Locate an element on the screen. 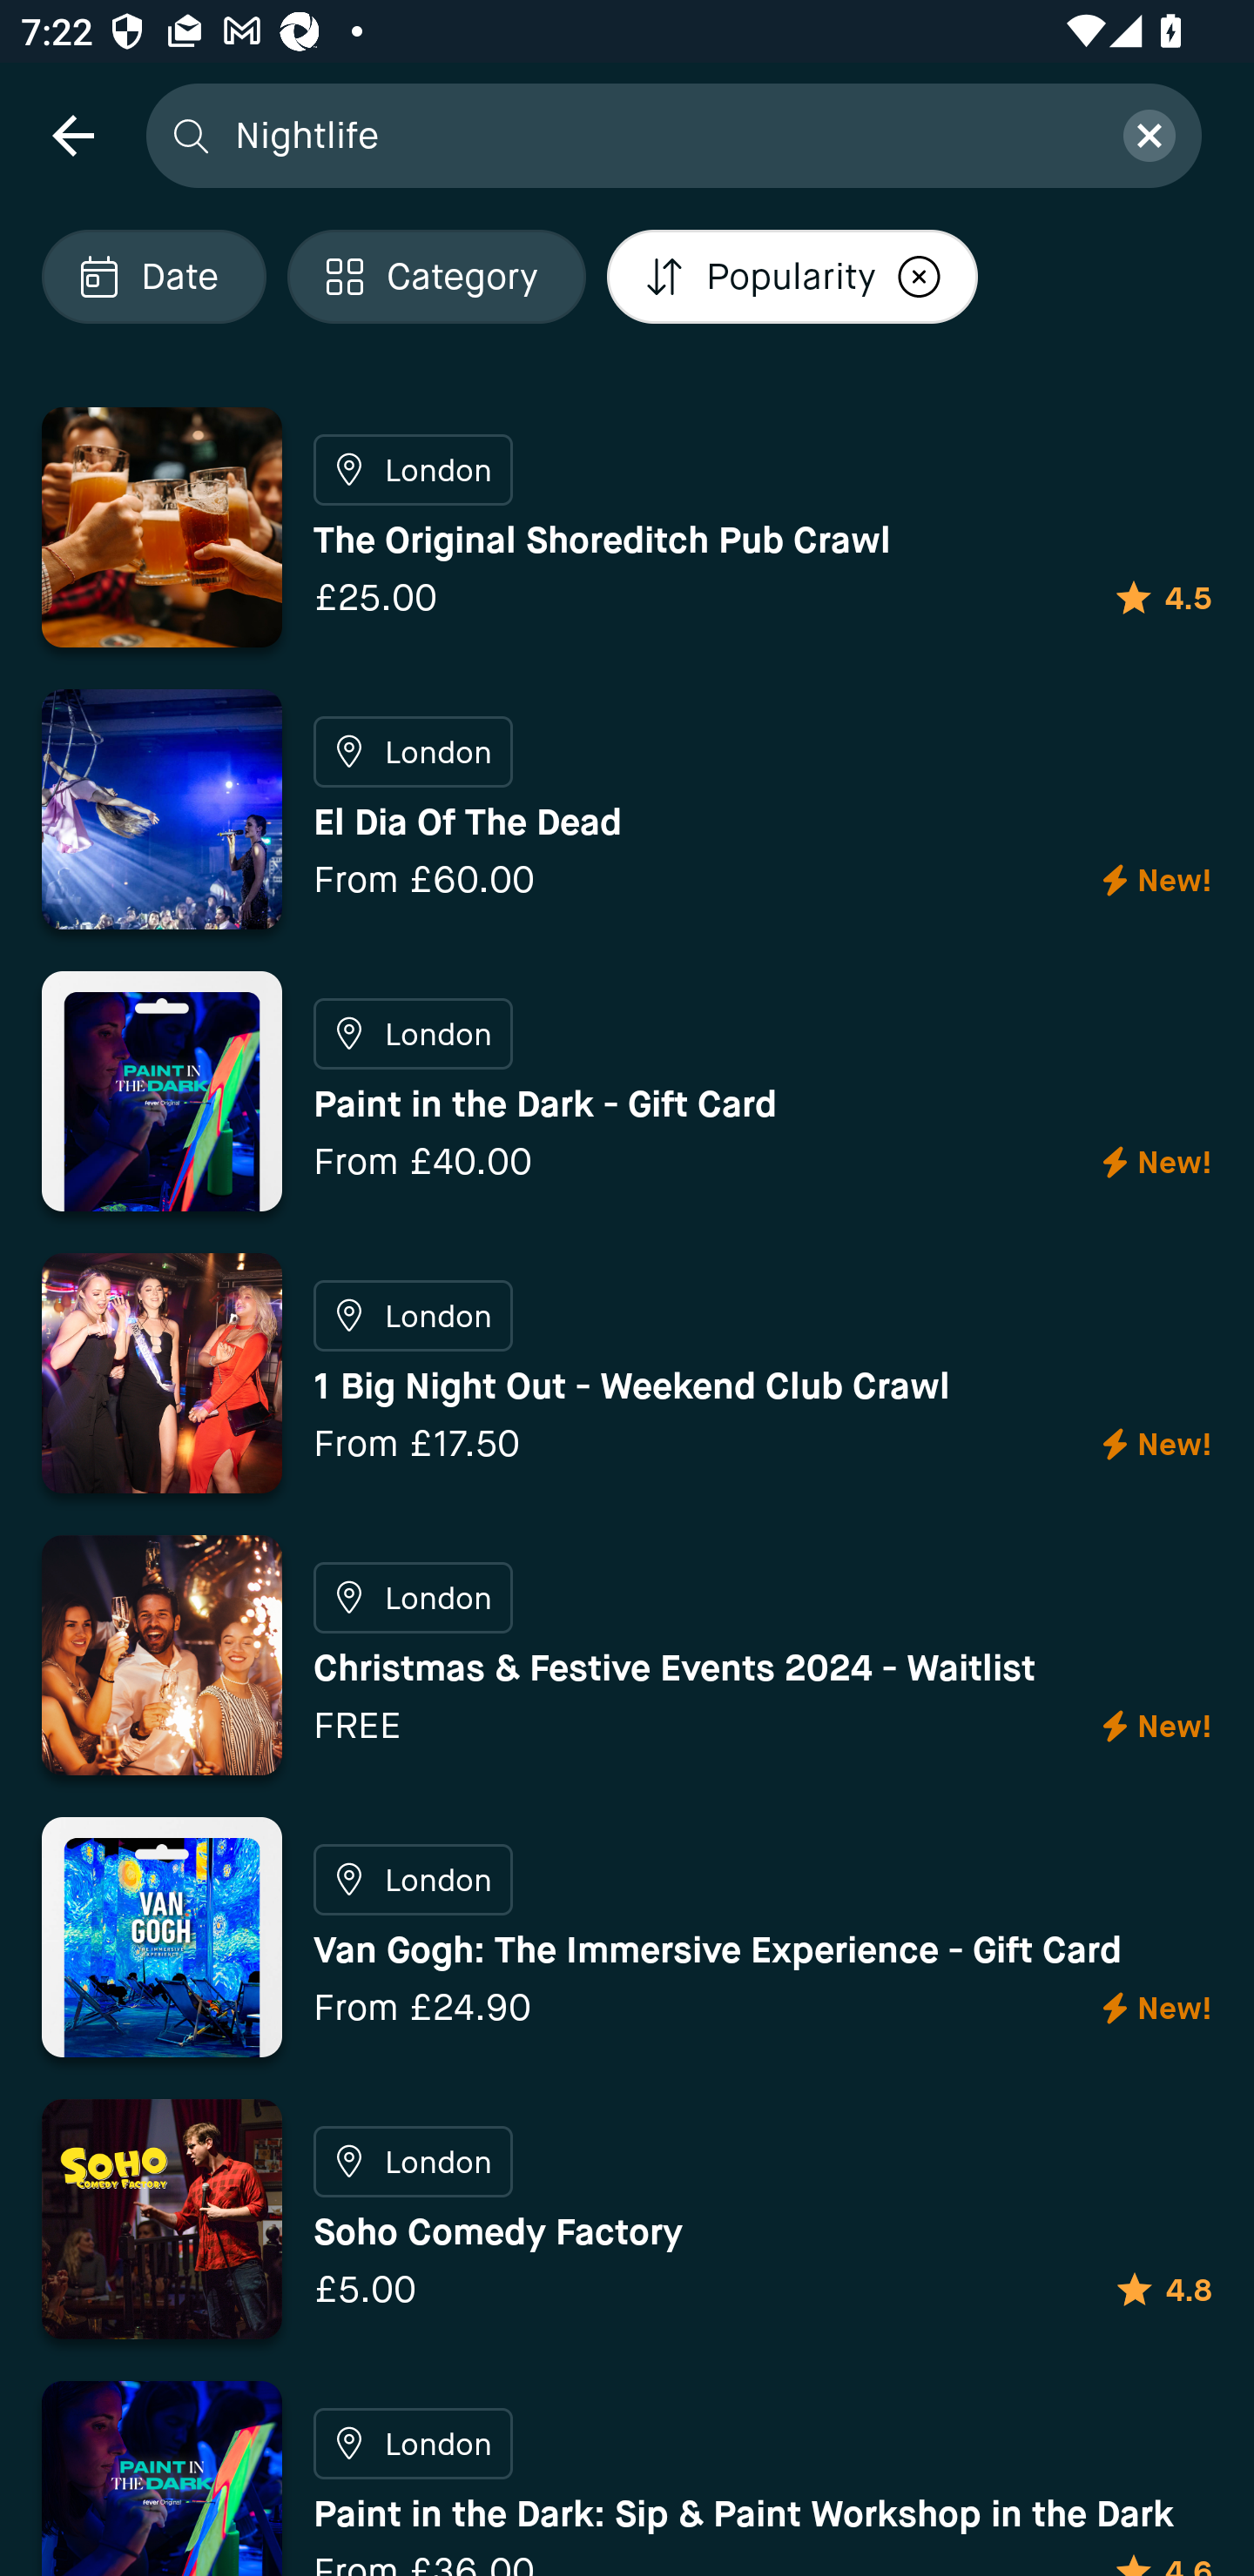 The height and width of the screenshot is (2576, 1254). Localized description Date is located at coordinates (153, 277).